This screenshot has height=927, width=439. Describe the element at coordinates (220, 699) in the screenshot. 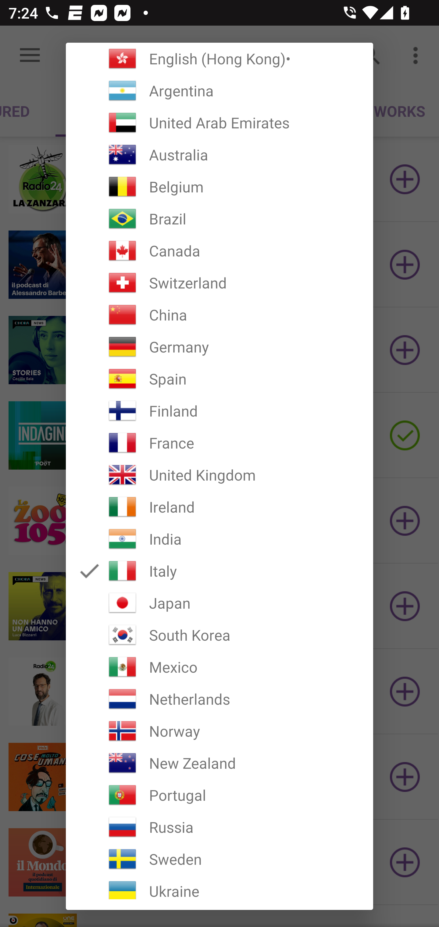

I see `Netherlands` at that location.